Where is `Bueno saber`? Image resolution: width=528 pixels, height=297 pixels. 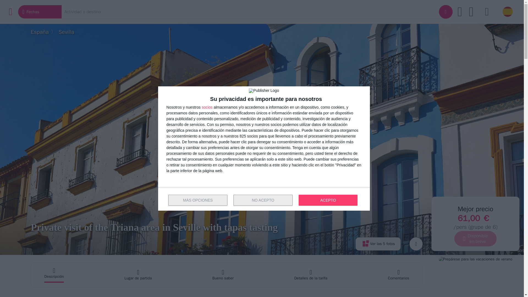 Bueno saber is located at coordinates (223, 275).